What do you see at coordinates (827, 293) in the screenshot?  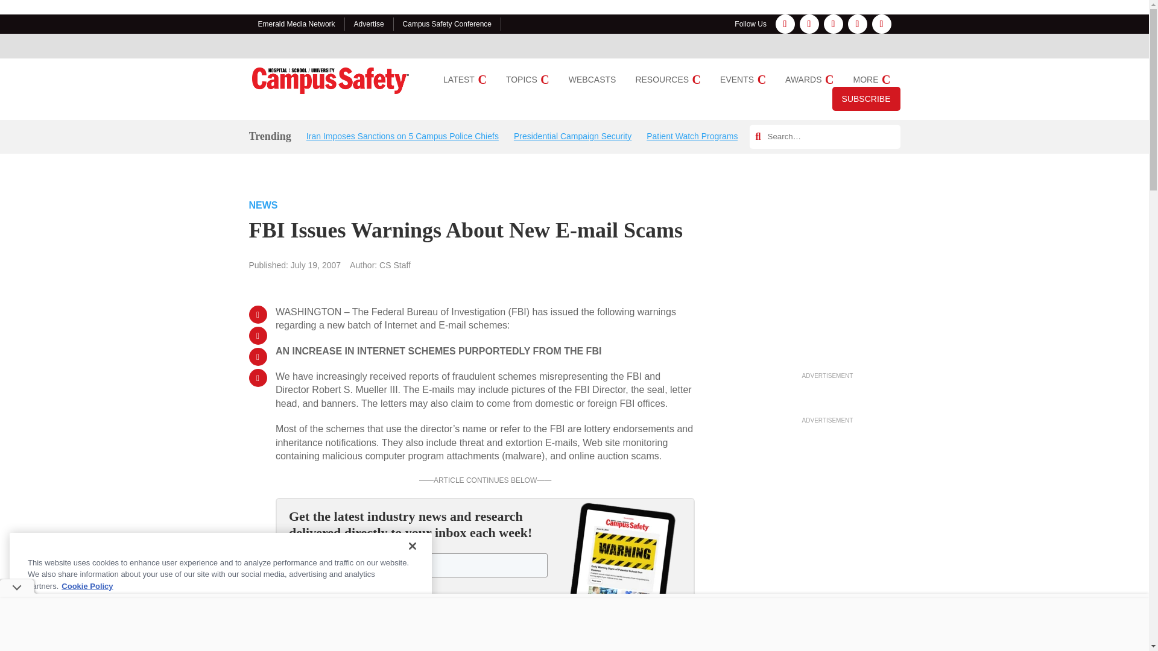 I see `3rd party ad content` at bounding box center [827, 293].